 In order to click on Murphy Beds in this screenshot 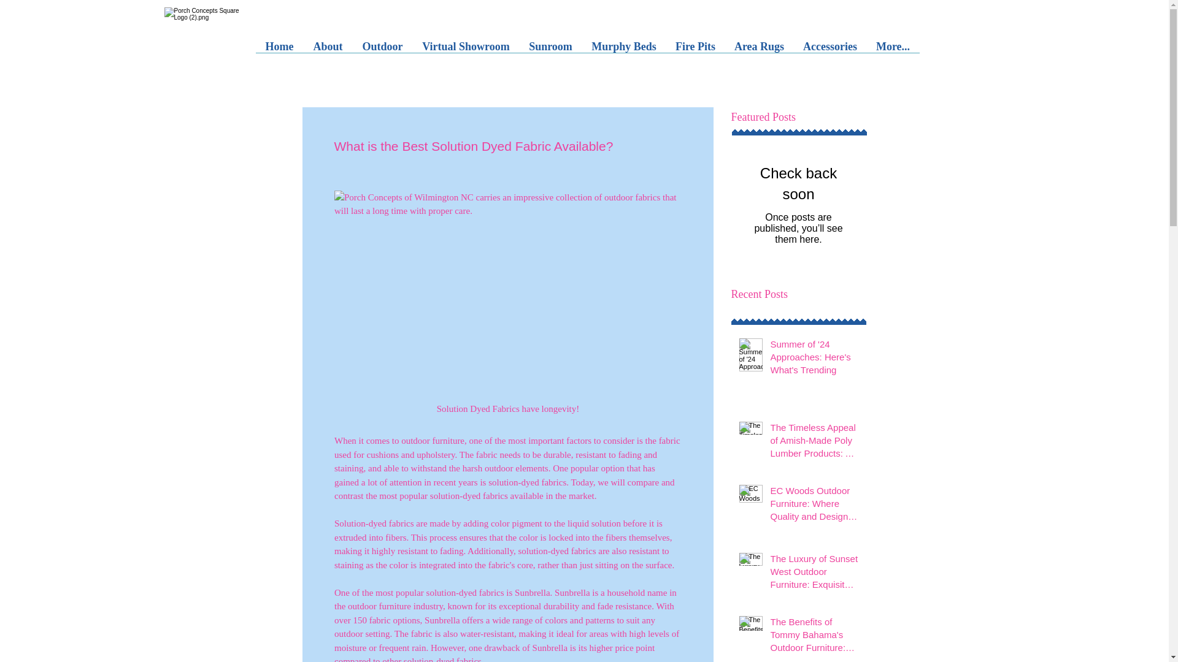, I will do `click(669, 50)`.